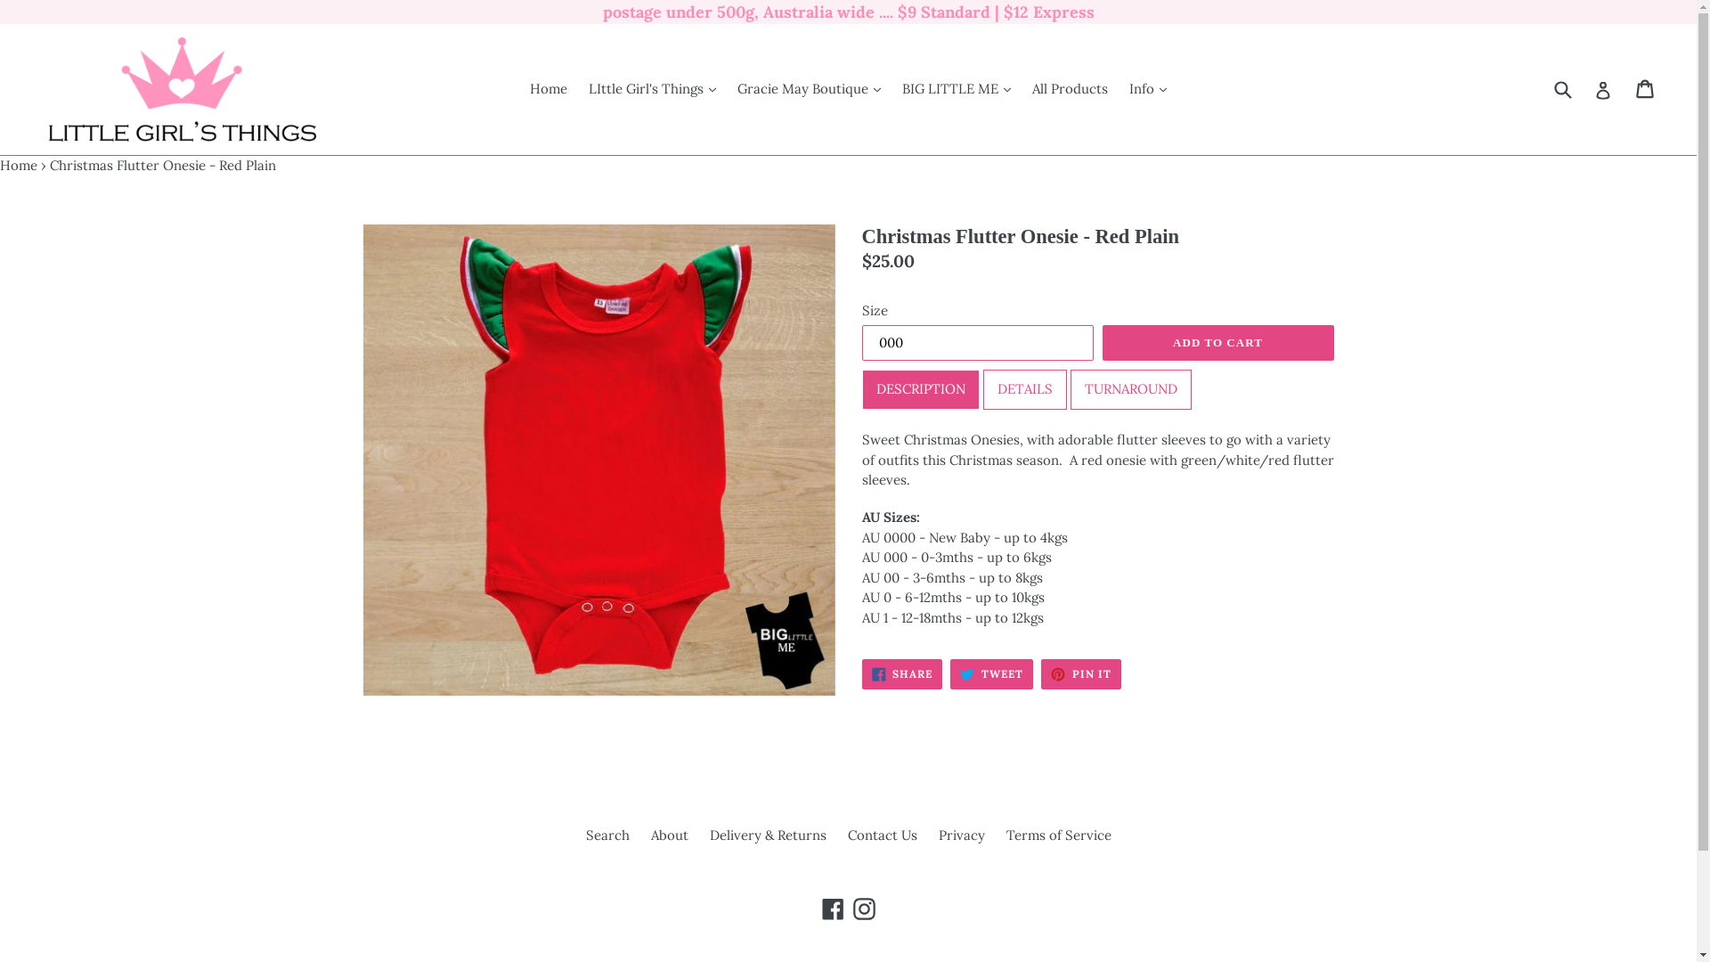  Describe the element at coordinates (768, 836) in the screenshot. I see `Delivery & Returns` at that location.